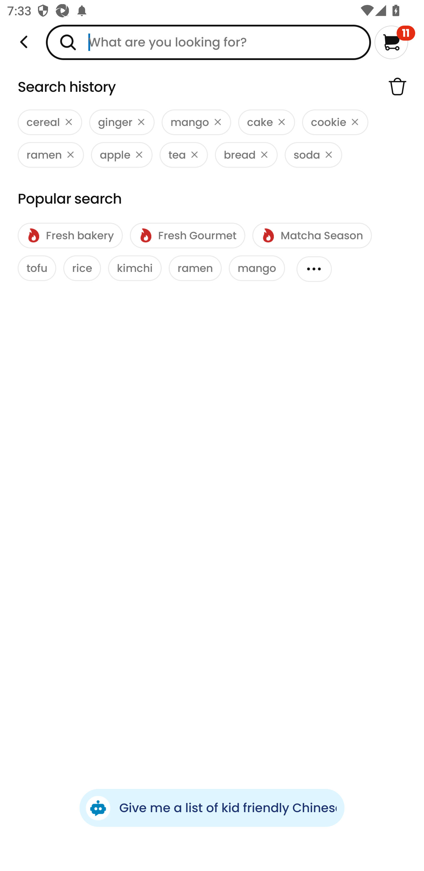 The image size is (424, 871). What do you see at coordinates (50, 122) in the screenshot?
I see `cereal` at bounding box center [50, 122].